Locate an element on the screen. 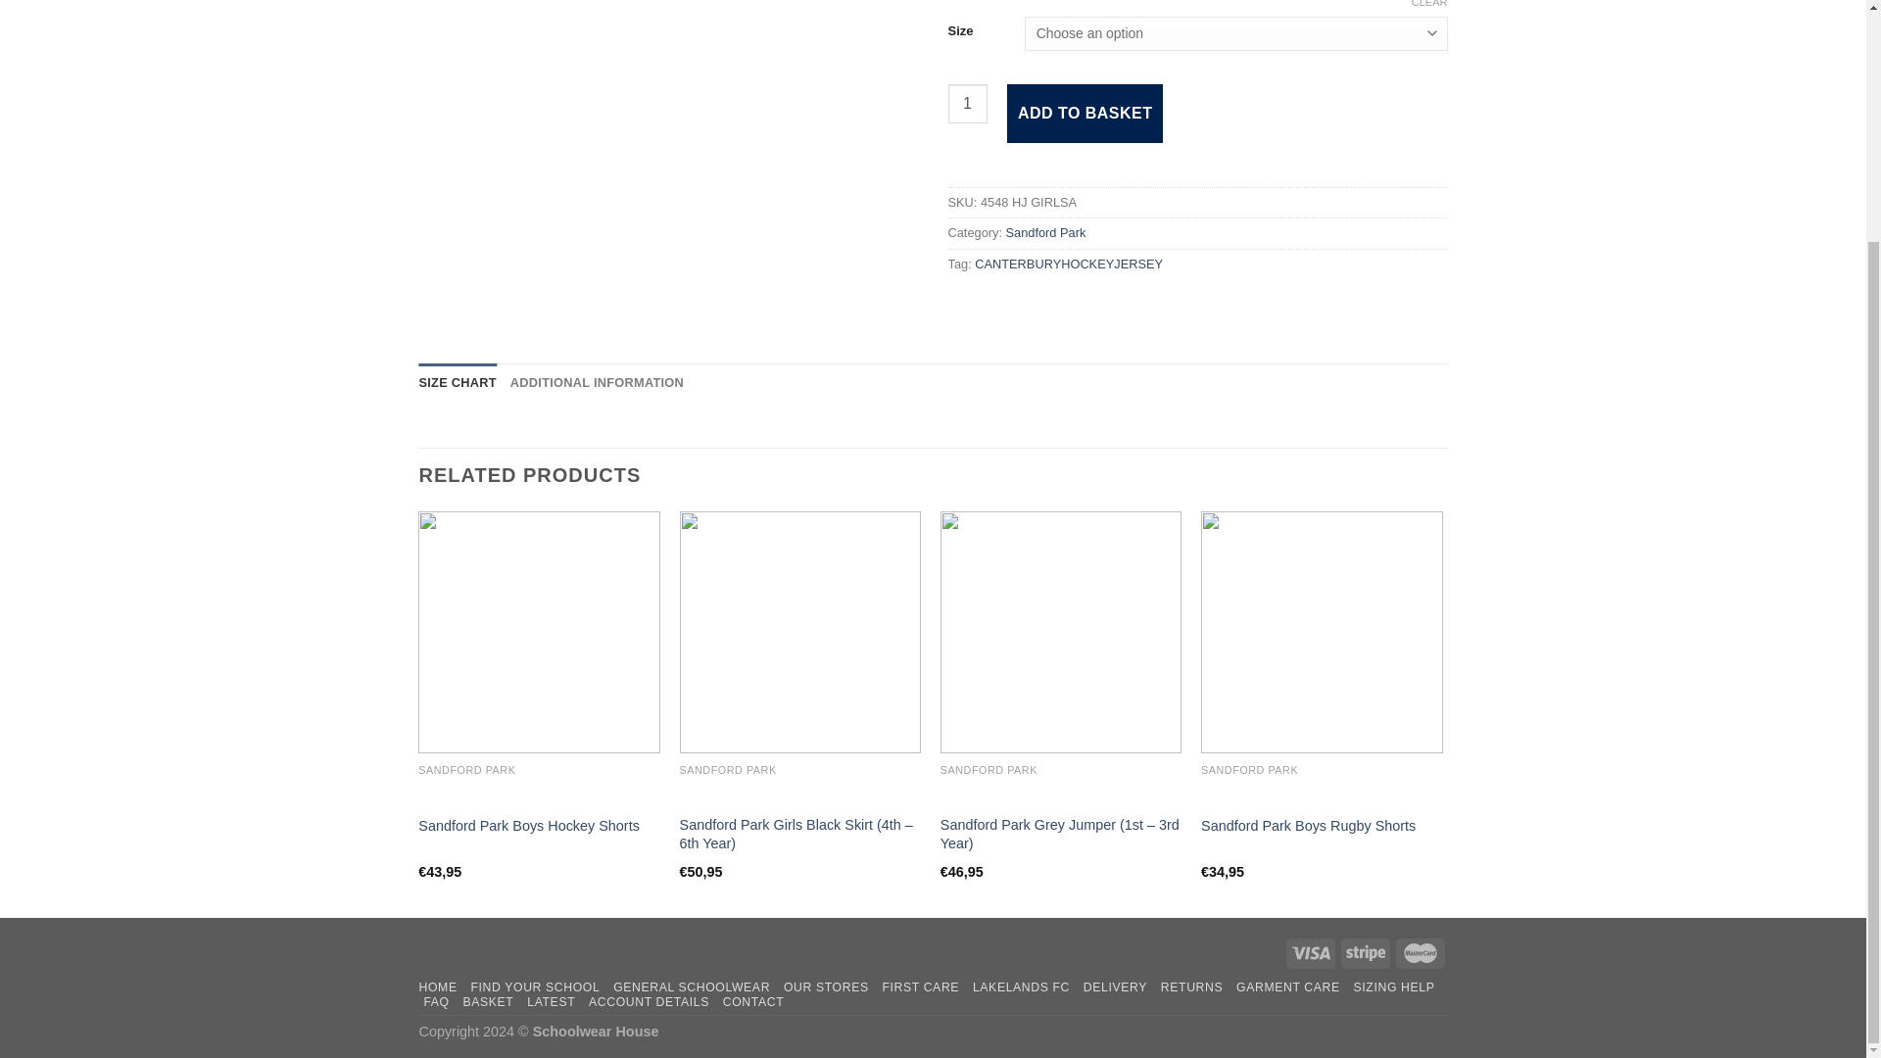 The height and width of the screenshot is (1058, 1881). Sandford Park is located at coordinates (1046, 233).